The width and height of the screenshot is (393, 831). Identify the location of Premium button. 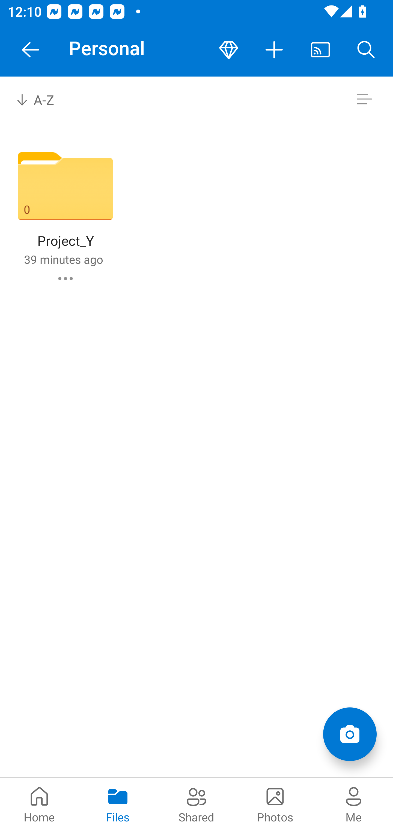
(229, 50).